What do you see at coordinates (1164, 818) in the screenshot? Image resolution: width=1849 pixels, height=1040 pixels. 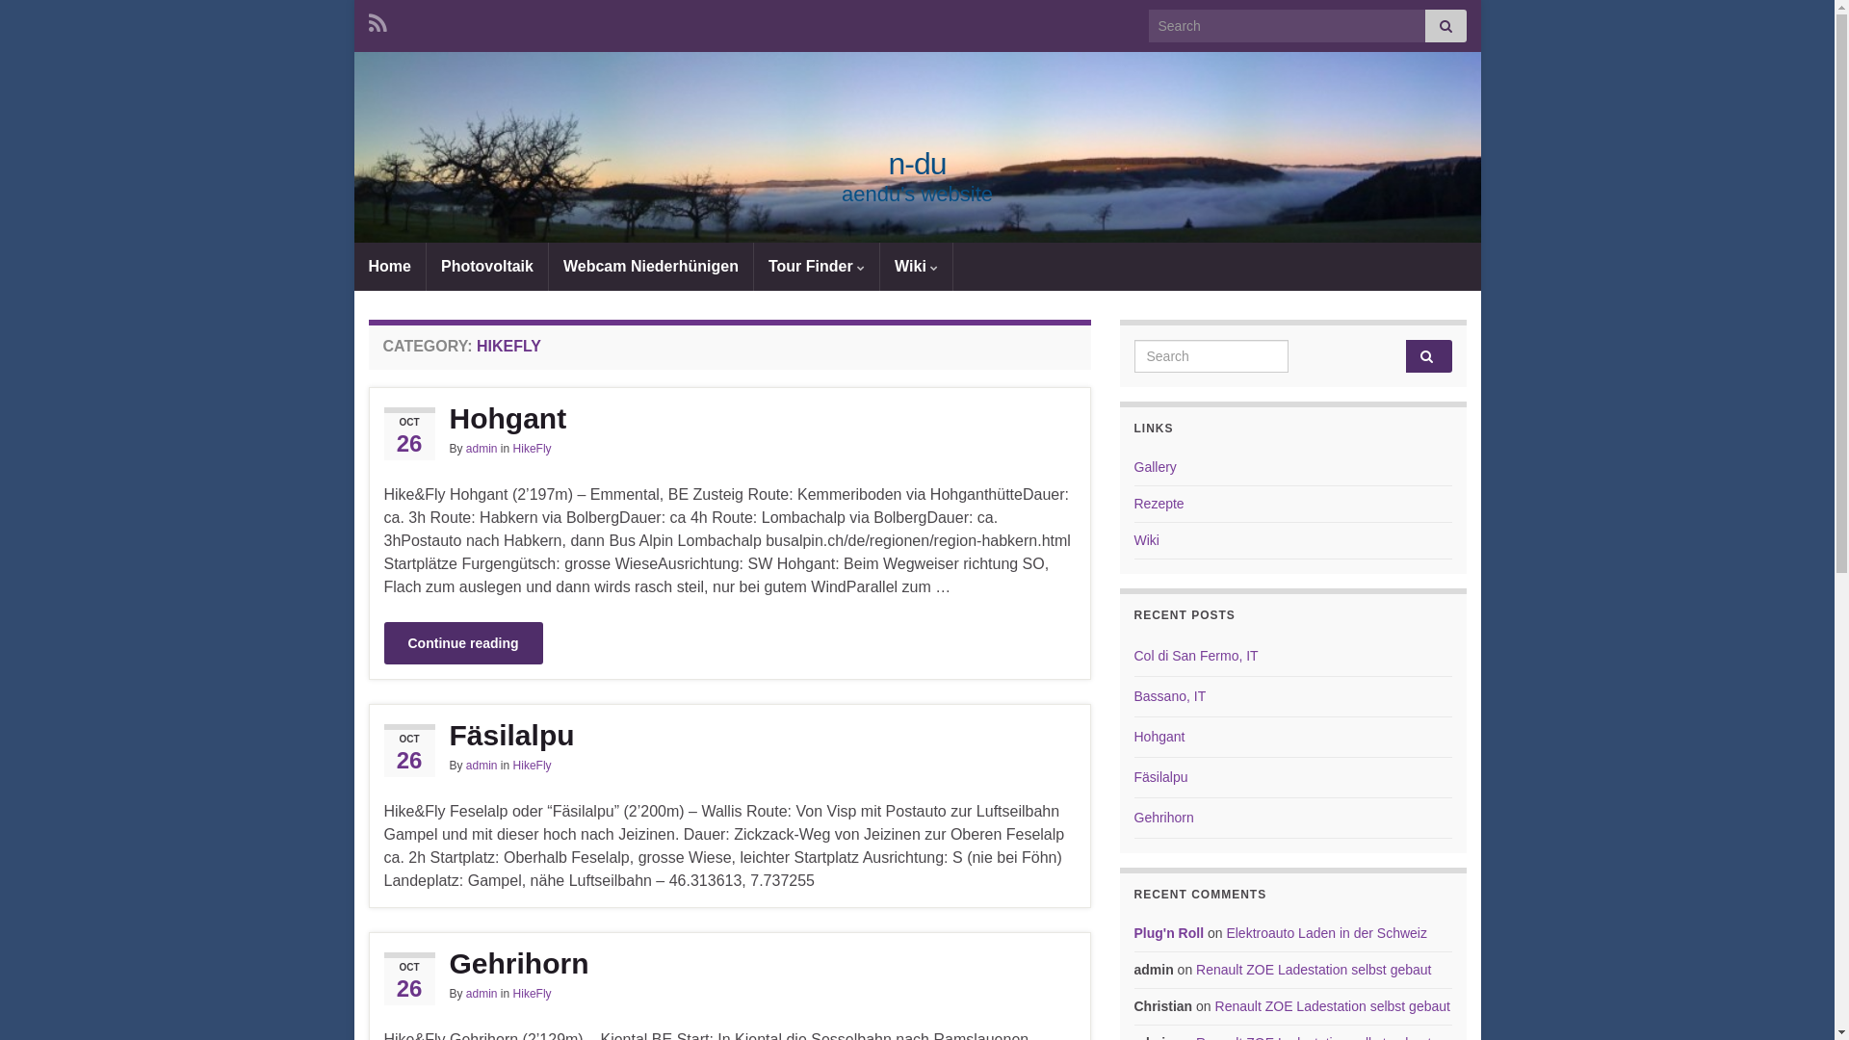 I see `Gehrihorn` at bounding box center [1164, 818].